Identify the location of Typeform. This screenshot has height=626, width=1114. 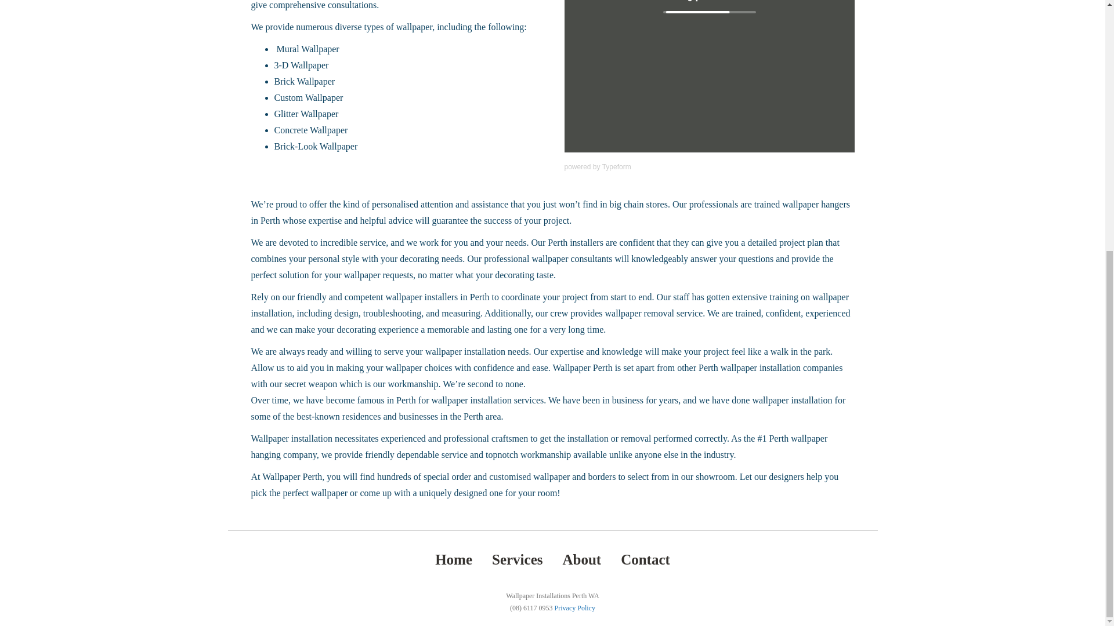
(617, 166).